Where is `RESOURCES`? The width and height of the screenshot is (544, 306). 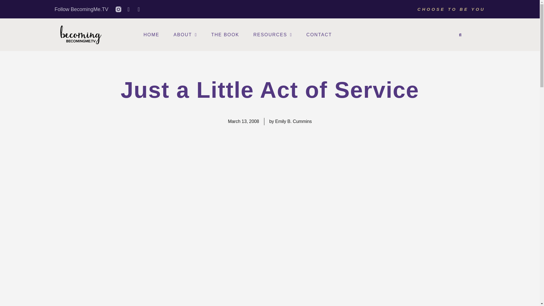
RESOURCES is located at coordinates (273, 35).